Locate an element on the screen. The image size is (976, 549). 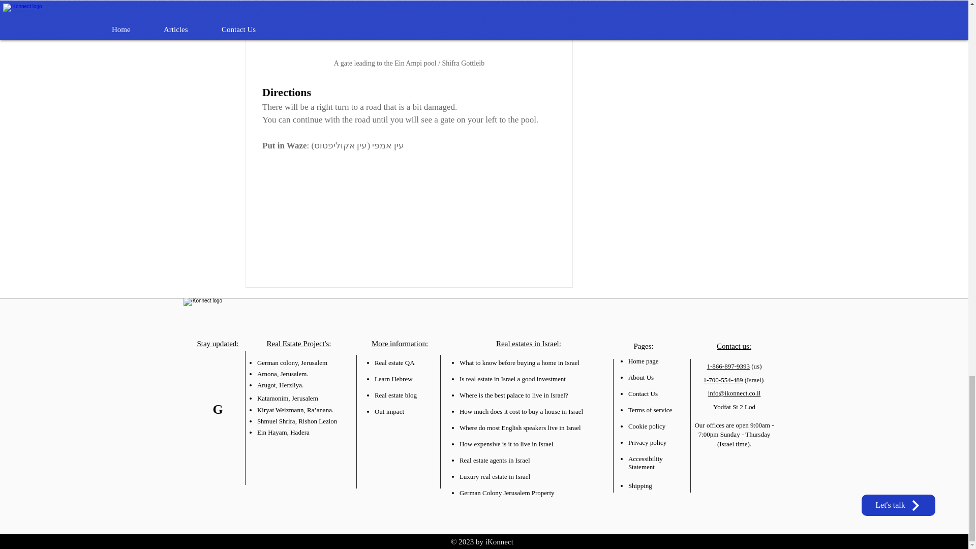
Contact us: is located at coordinates (734, 346).